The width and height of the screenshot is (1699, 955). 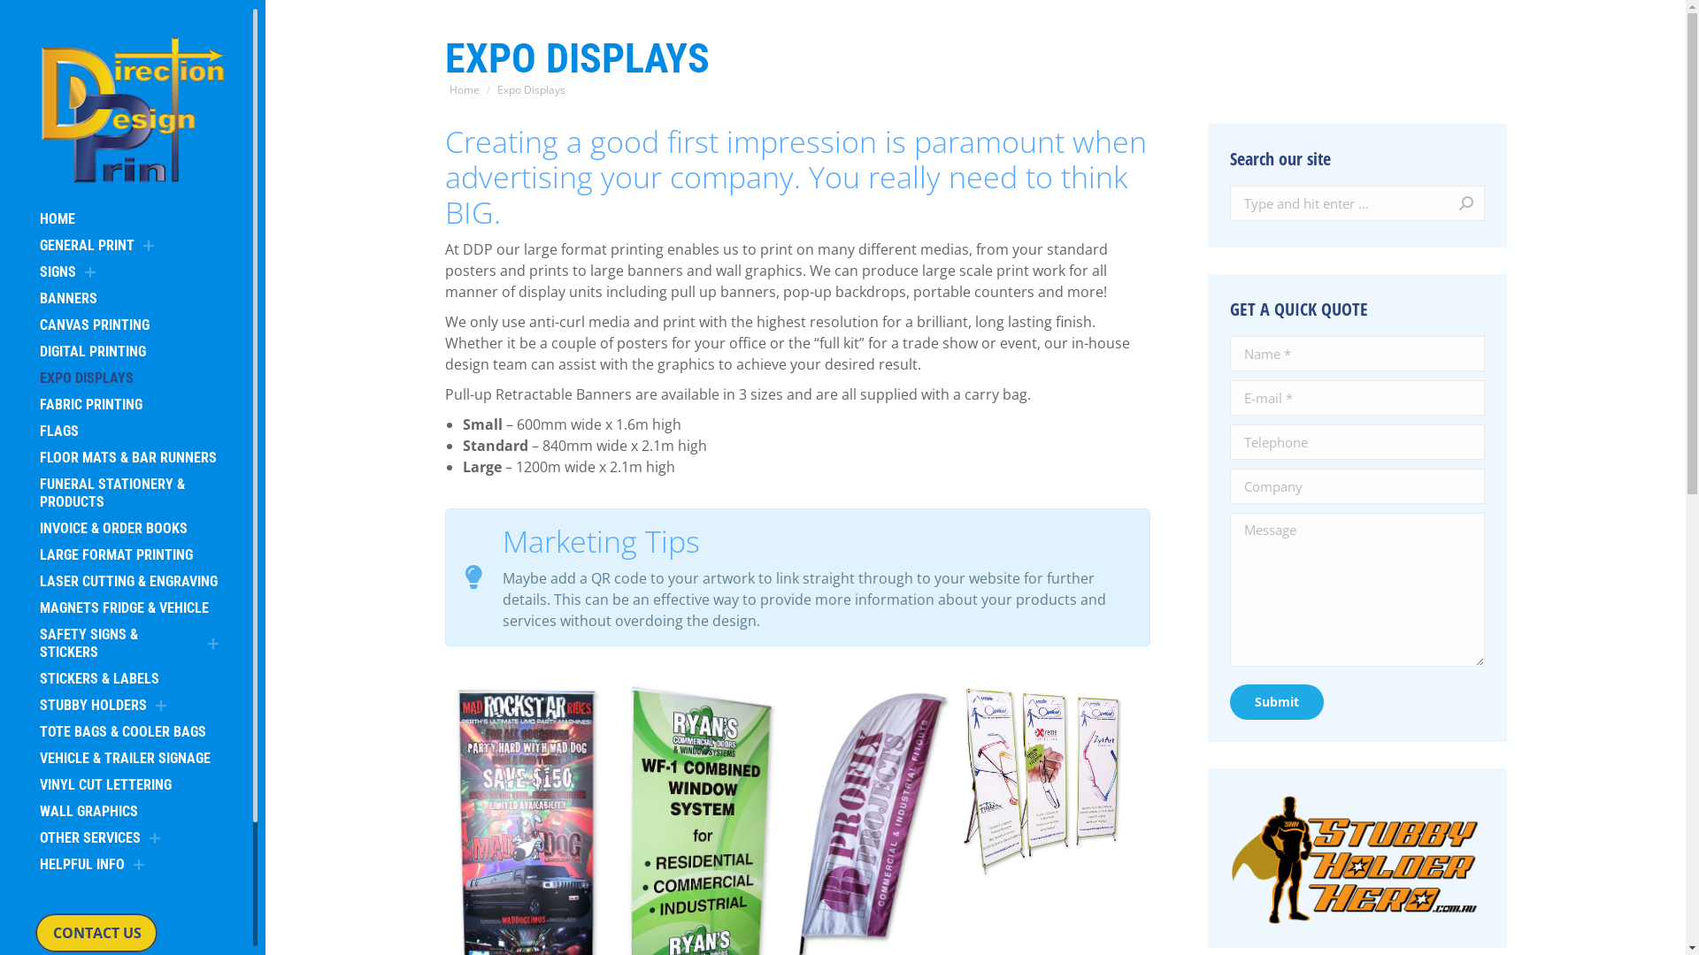 What do you see at coordinates (124, 608) in the screenshot?
I see `MAGNETS FRIDGE & VEHICLE` at bounding box center [124, 608].